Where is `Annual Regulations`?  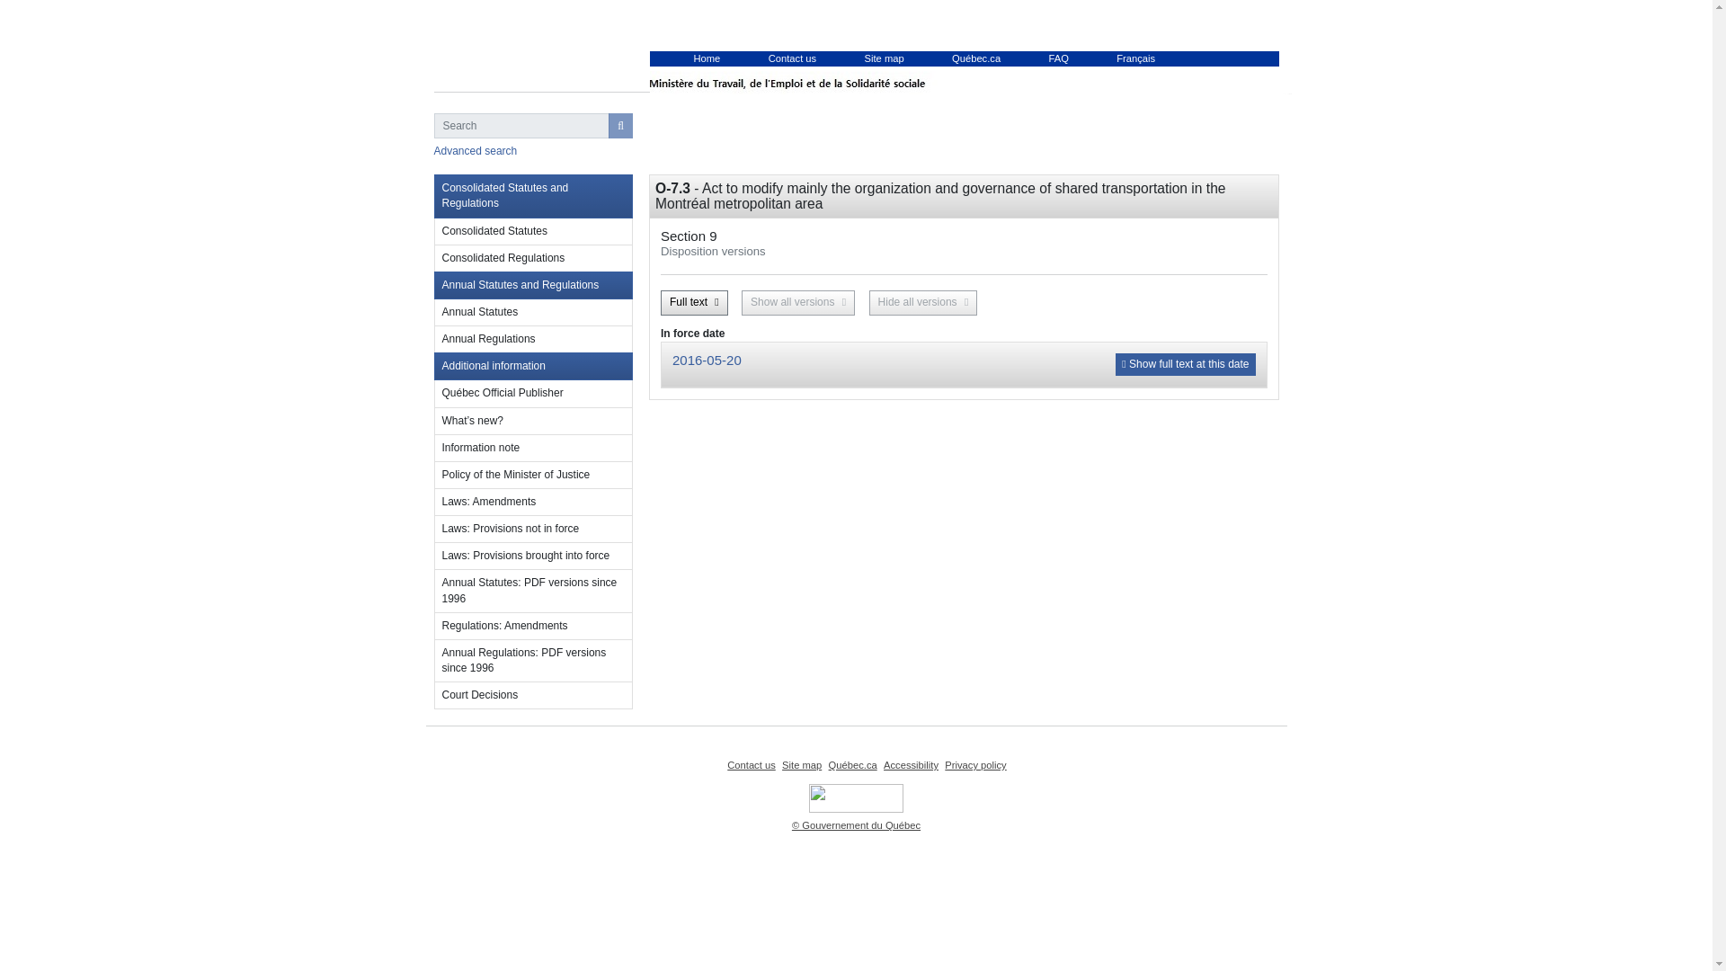
Annual Regulations is located at coordinates (532, 340).